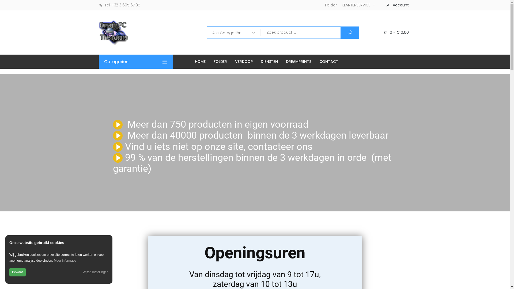 The image size is (514, 289). Describe the element at coordinates (244, 62) in the screenshot. I see `VERKOOP` at that location.